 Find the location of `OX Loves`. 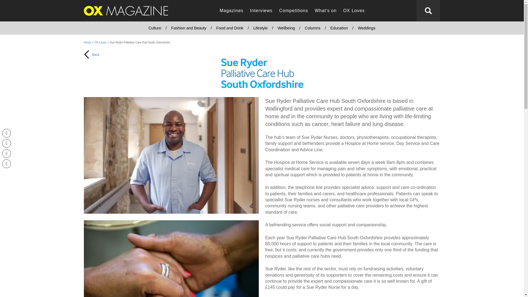

OX Loves is located at coordinates (354, 11).